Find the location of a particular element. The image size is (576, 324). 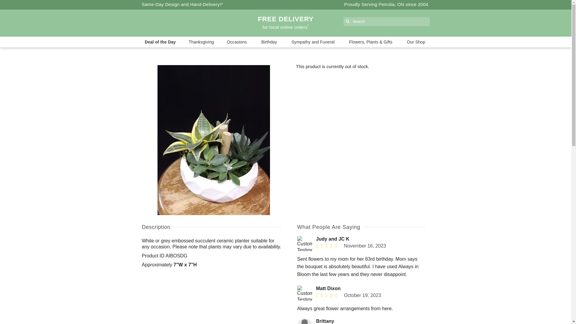

Sympathy and Funeral is located at coordinates (314, 42).